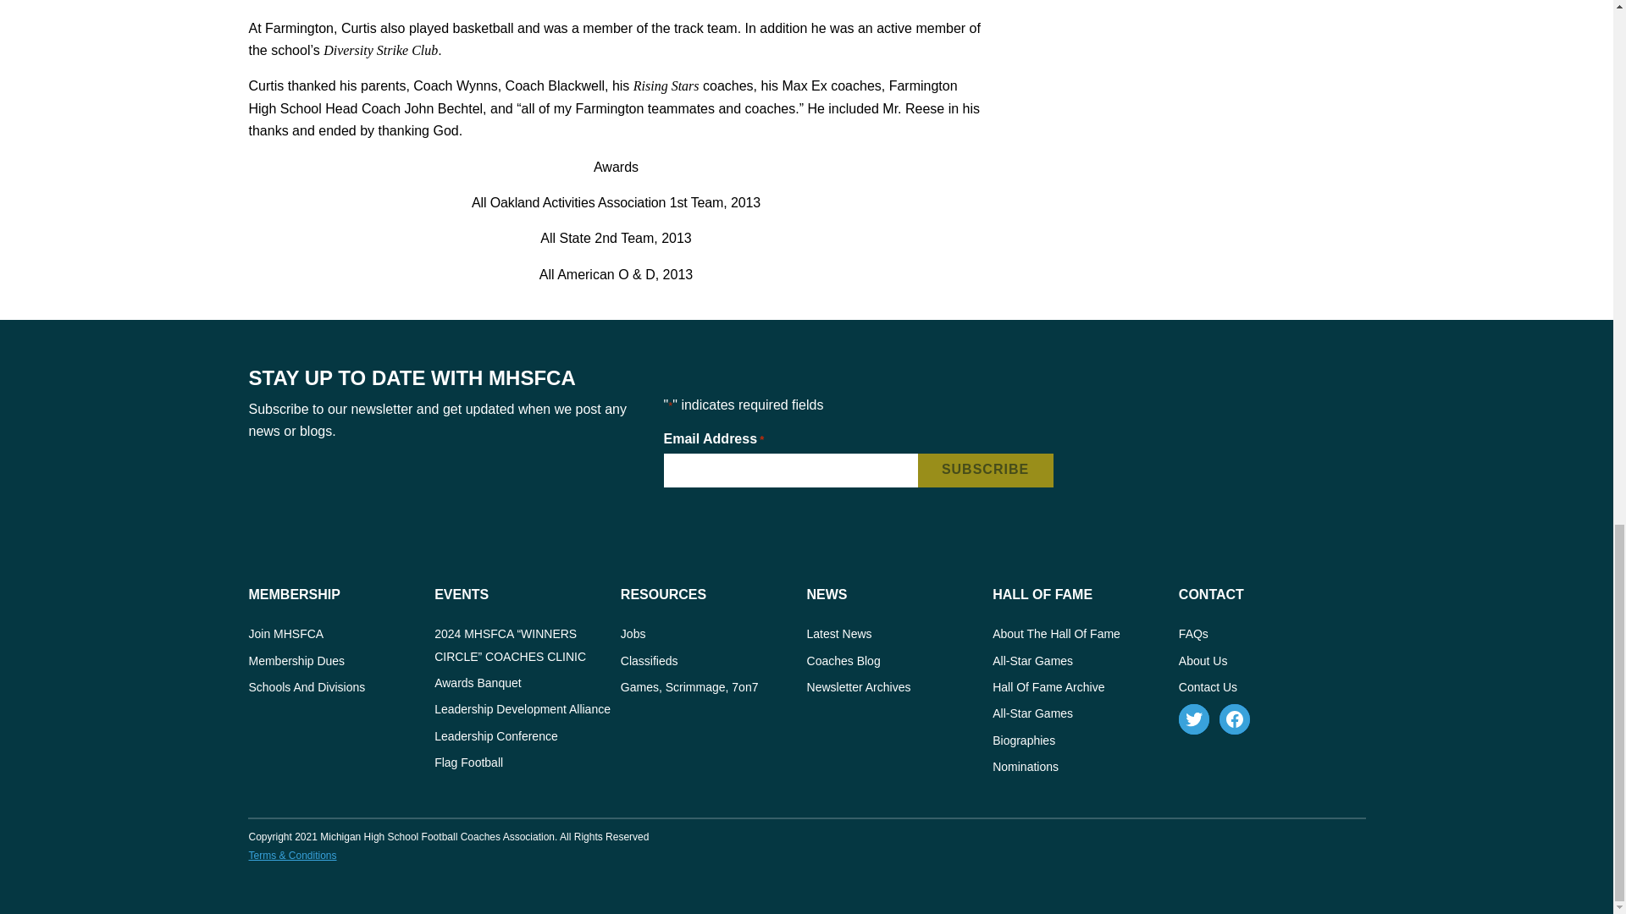  Describe the element at coordinates (986, 470) in the screenshot. I see `Subscribe` at that location.